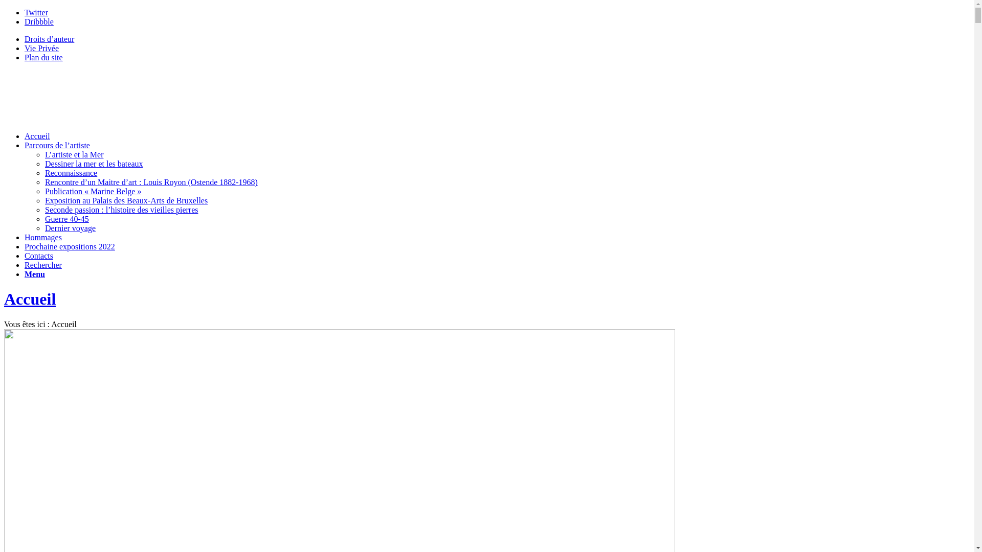 This screenshot has height=552, width=982. What do you see at coordinates (71, 173) in the screenshot?
I see `Reconnaissance` at bounding box center [71, 173].